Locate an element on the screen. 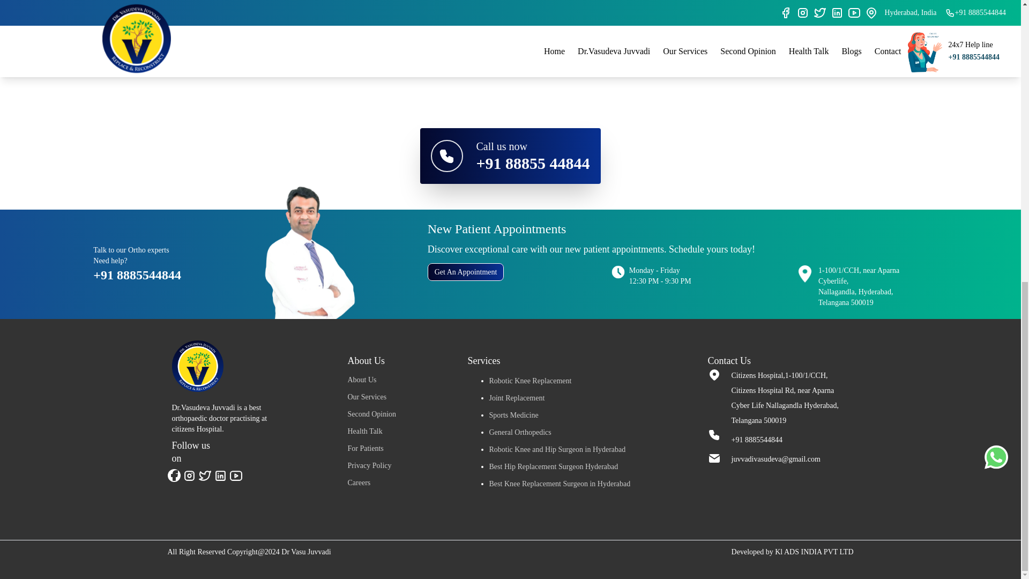 The height and width of the screenshot is (579, 1029). Get An Appointment is located at coordinates (466, 272).